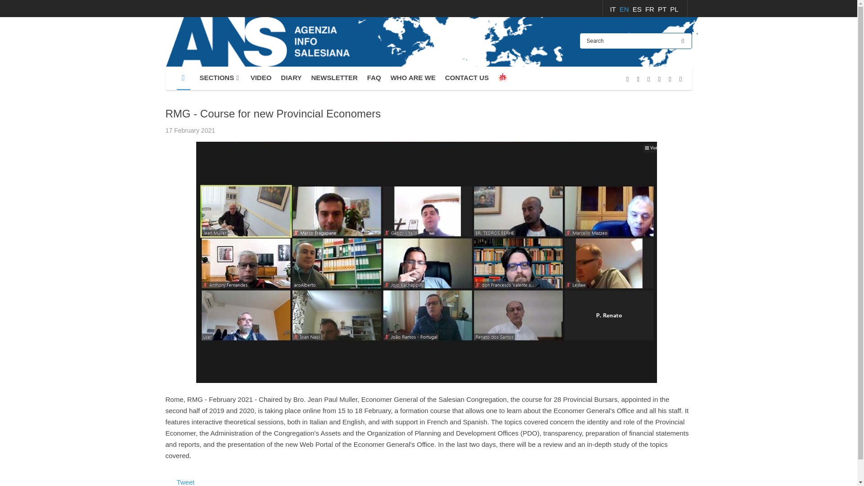 This screenshot has height=486, width=864. What do you see at coordinates (625, 9) in the screenshot?
I see `EN` at bounding box center [625, 9].